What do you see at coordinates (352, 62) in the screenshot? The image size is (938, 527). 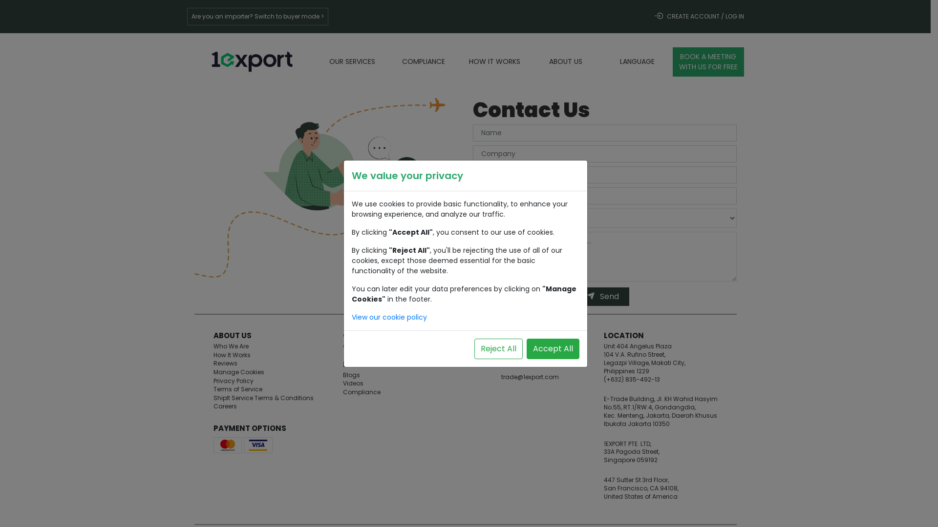 I see `OUR SERVICES` at bounding box center [352, 62].